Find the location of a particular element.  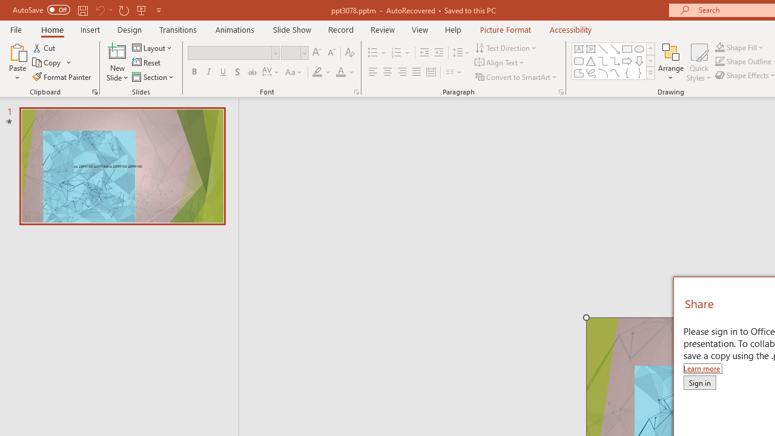

Sign in is located at coordinates (699, 382).